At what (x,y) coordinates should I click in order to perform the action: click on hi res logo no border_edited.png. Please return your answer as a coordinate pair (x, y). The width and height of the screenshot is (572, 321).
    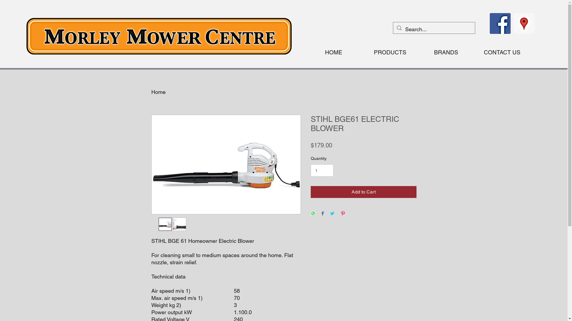
    Looking at the image, I should click on (158, 38).